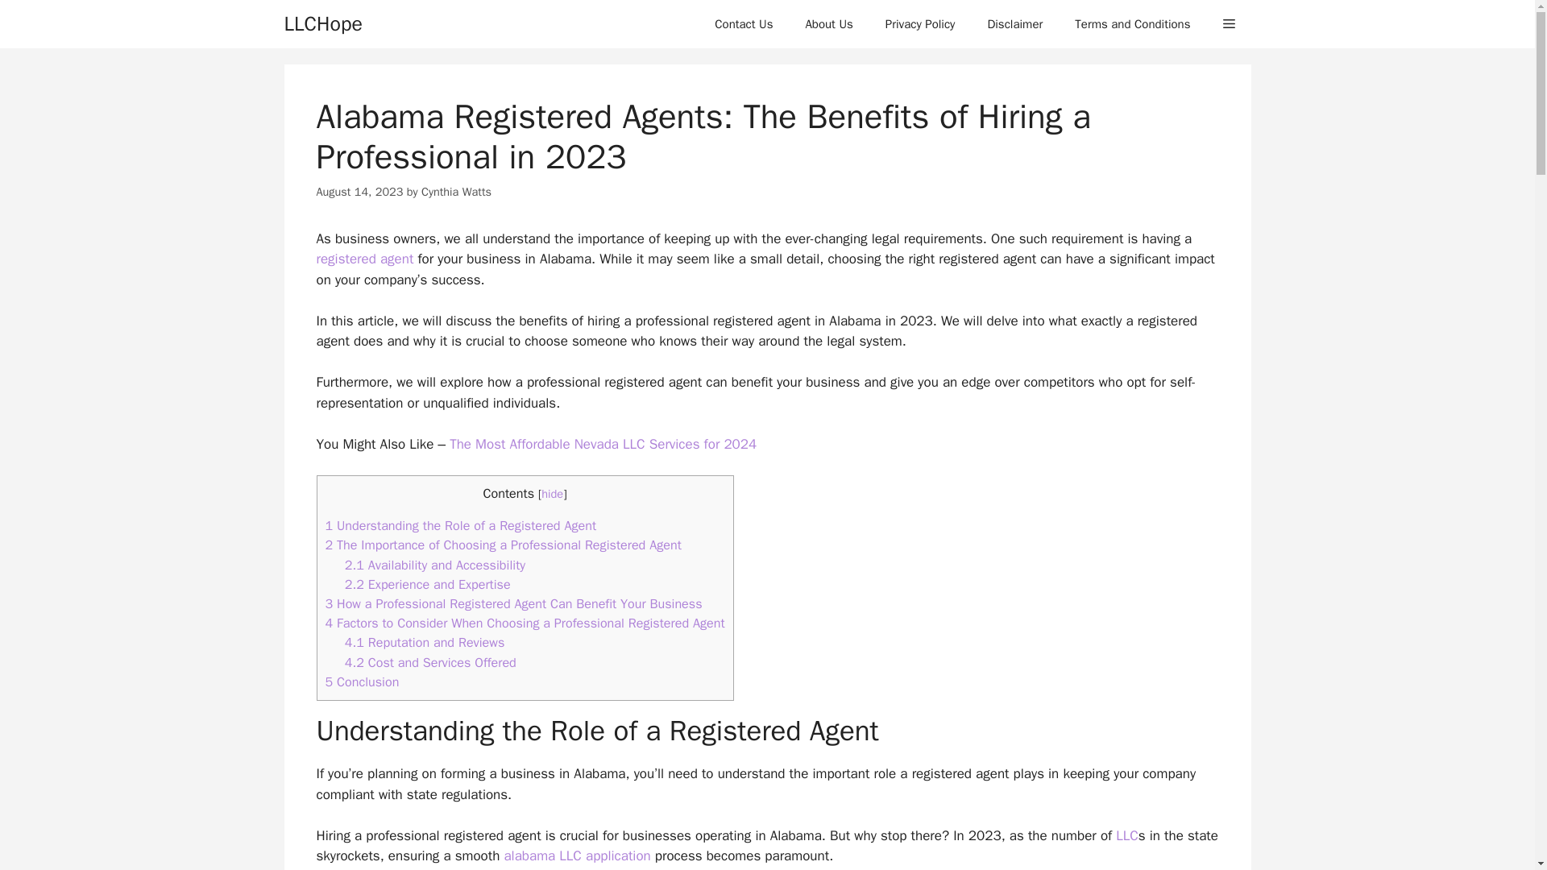 This screenshot has width=1547, height=870. I want to click on Cynthia Watts, so click(456, 192).